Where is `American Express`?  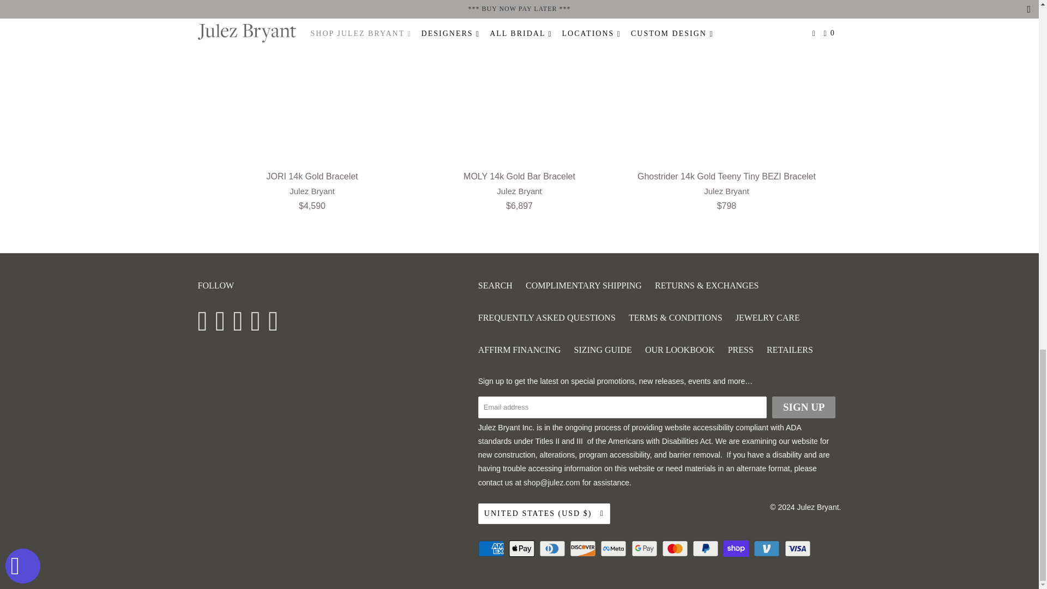 American Express is located at coordinates (492, 549).